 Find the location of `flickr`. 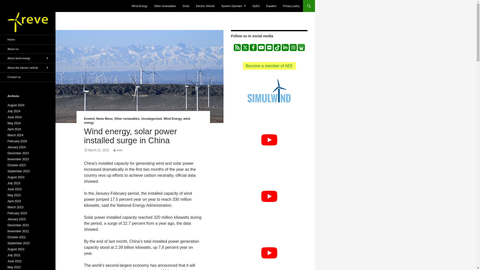

flickr is located at coordinates (269, 47).